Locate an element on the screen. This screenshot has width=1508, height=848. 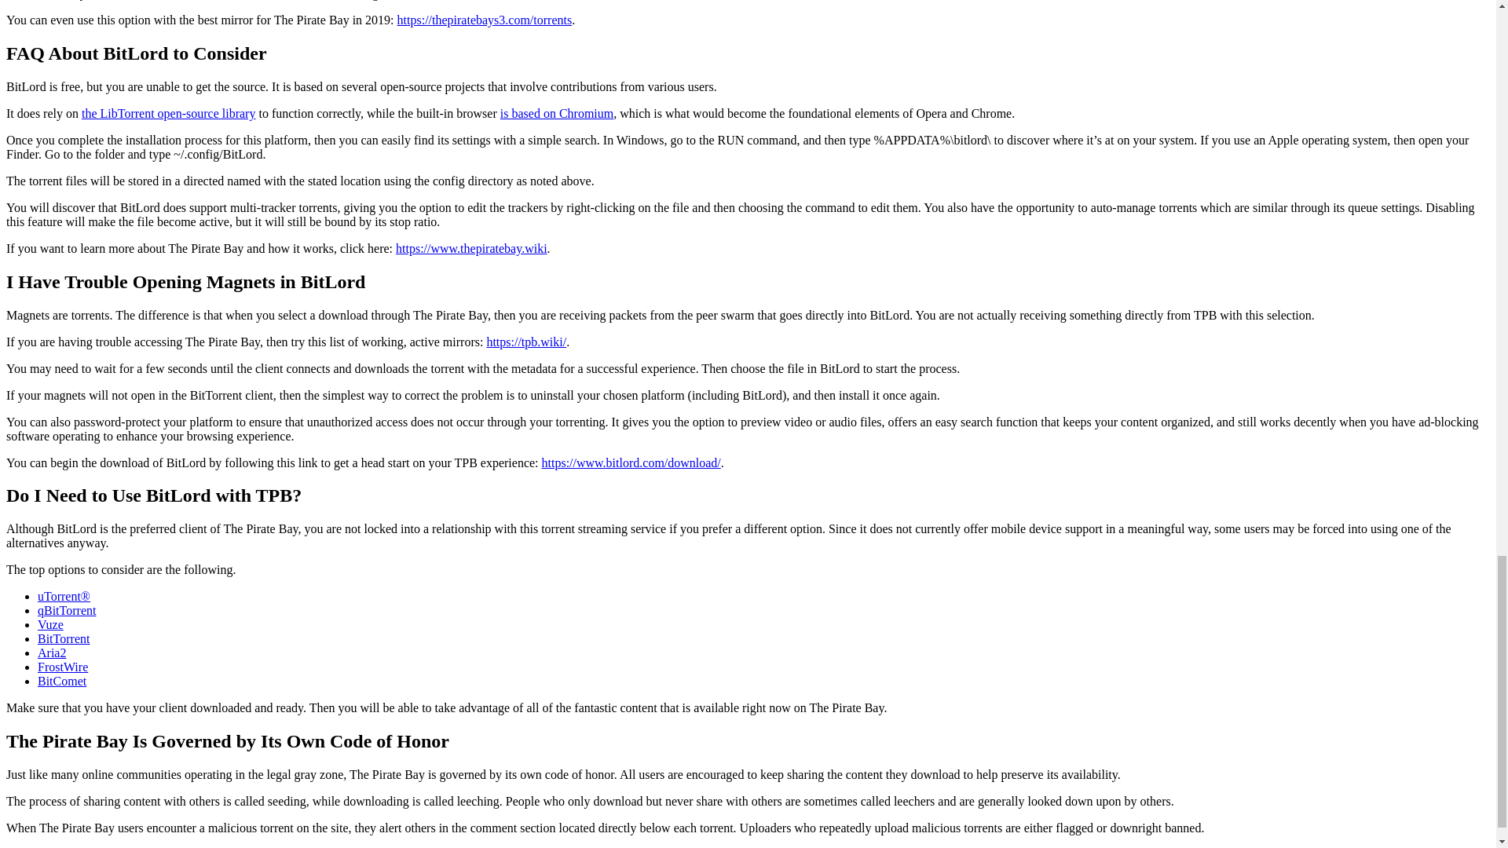
BitTorrent is located at coordinates (63, 638).